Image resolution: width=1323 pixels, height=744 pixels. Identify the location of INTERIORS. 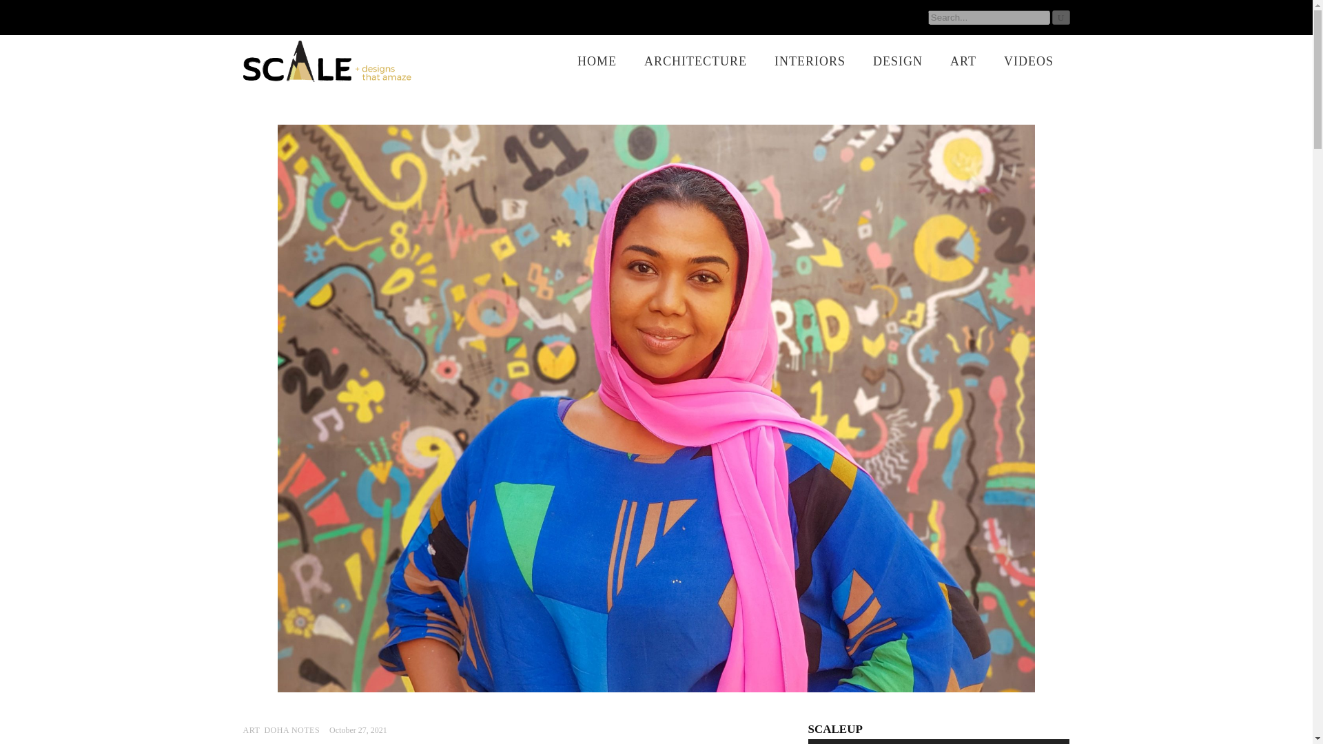
(810, 61).